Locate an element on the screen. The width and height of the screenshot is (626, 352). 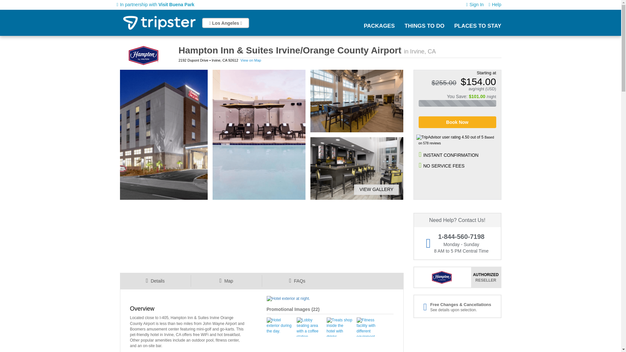
Details is located at coordinates (155, 281).